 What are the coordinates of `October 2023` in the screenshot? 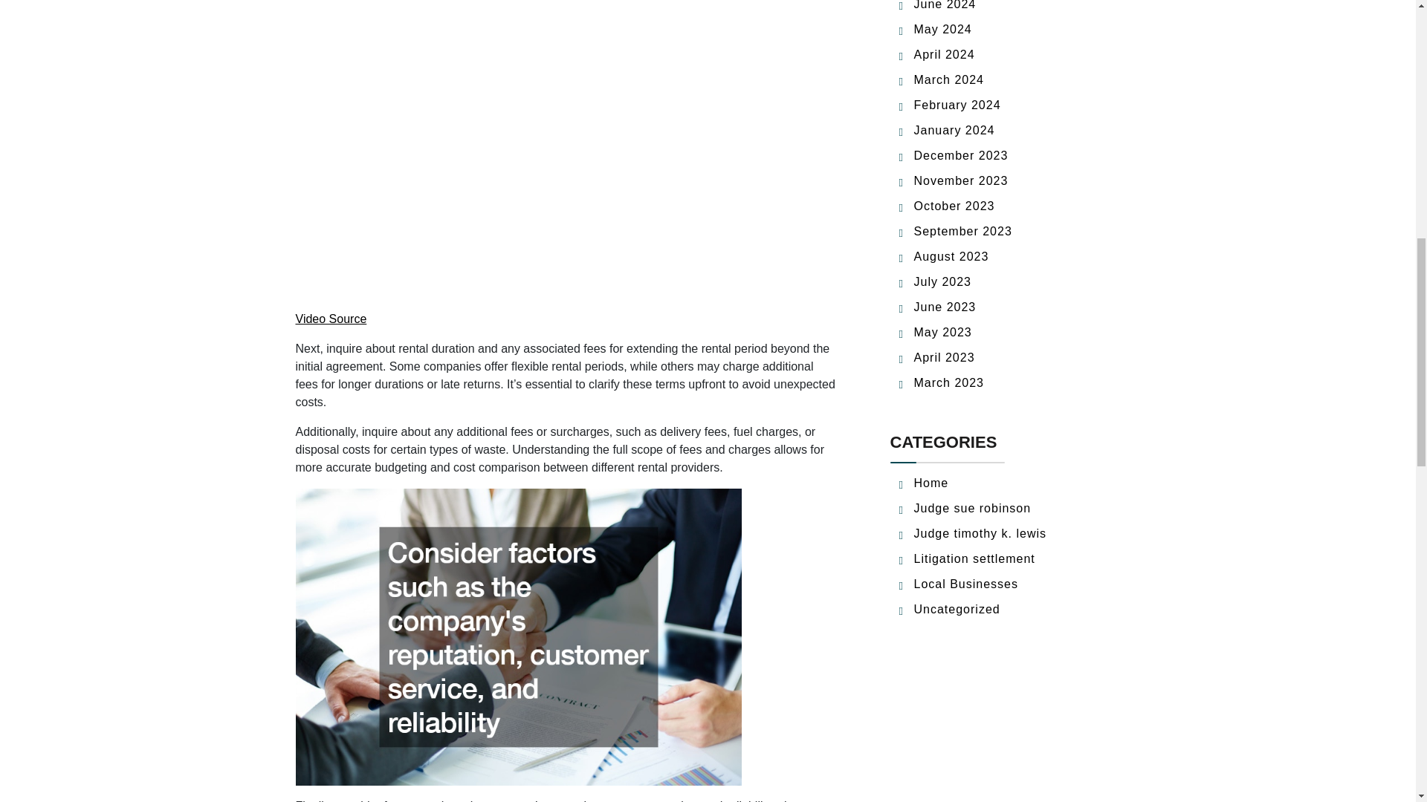 It's located at (954, 206).